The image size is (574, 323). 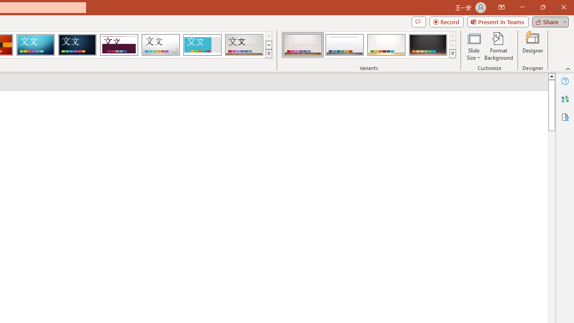 I want to click on Themes, so click(x=268, y=54).